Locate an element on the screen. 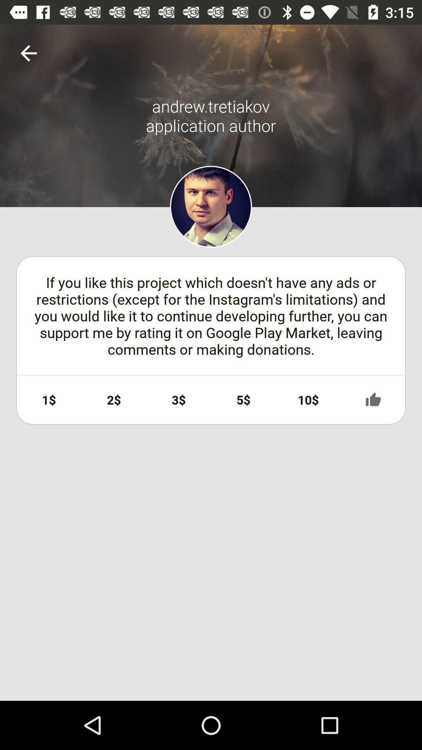  view profile photo is located at coordinates (211, 207).